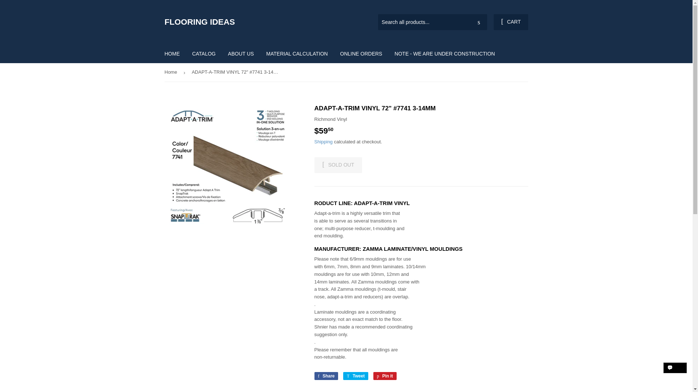 Image resolution: width=698 pixels, height=392 pixels. Describe the element at coordinates (241, 54) in the screenshot. I see `SOLD OUT` at that location.